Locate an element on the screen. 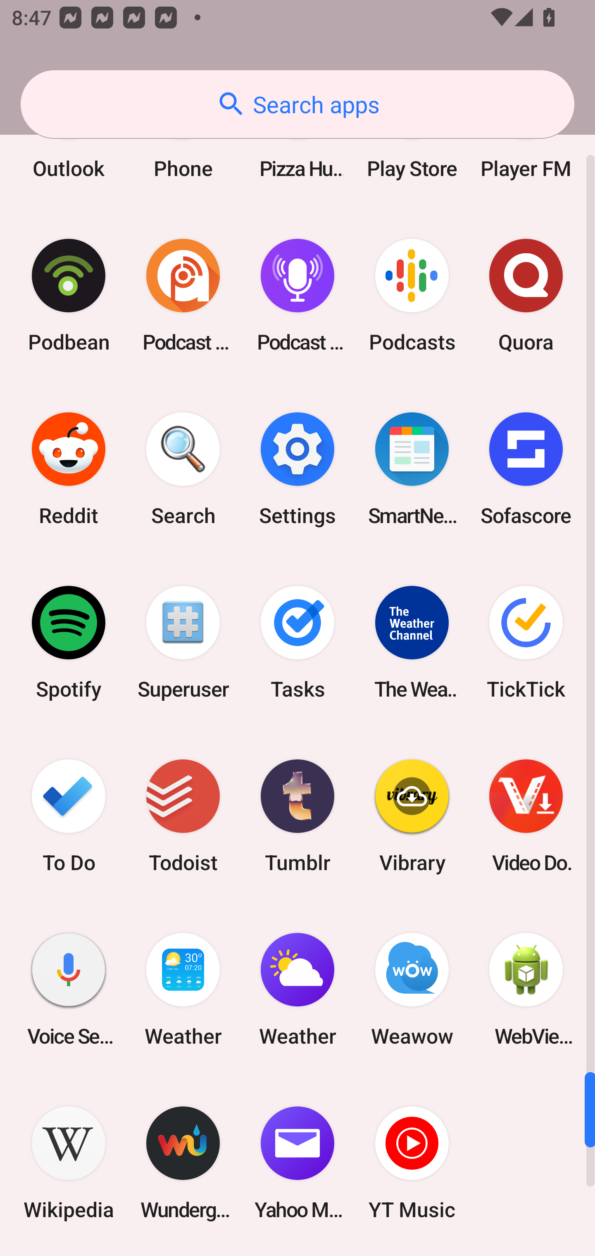 The width and height of the screenshot is (595, 1256). Podcast Addict is located at coordinates (183, 295).